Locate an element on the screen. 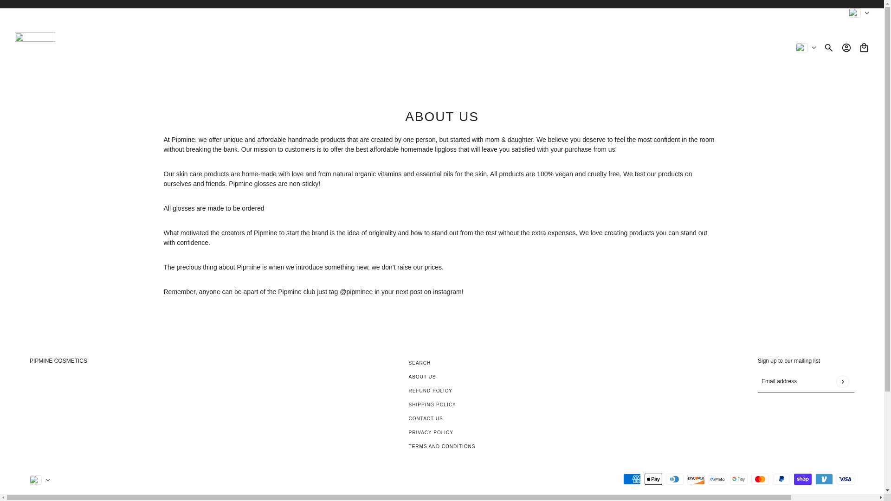 This screenshot has height=501, width=891. Shipping Policy is located at coordinates (433, 405).